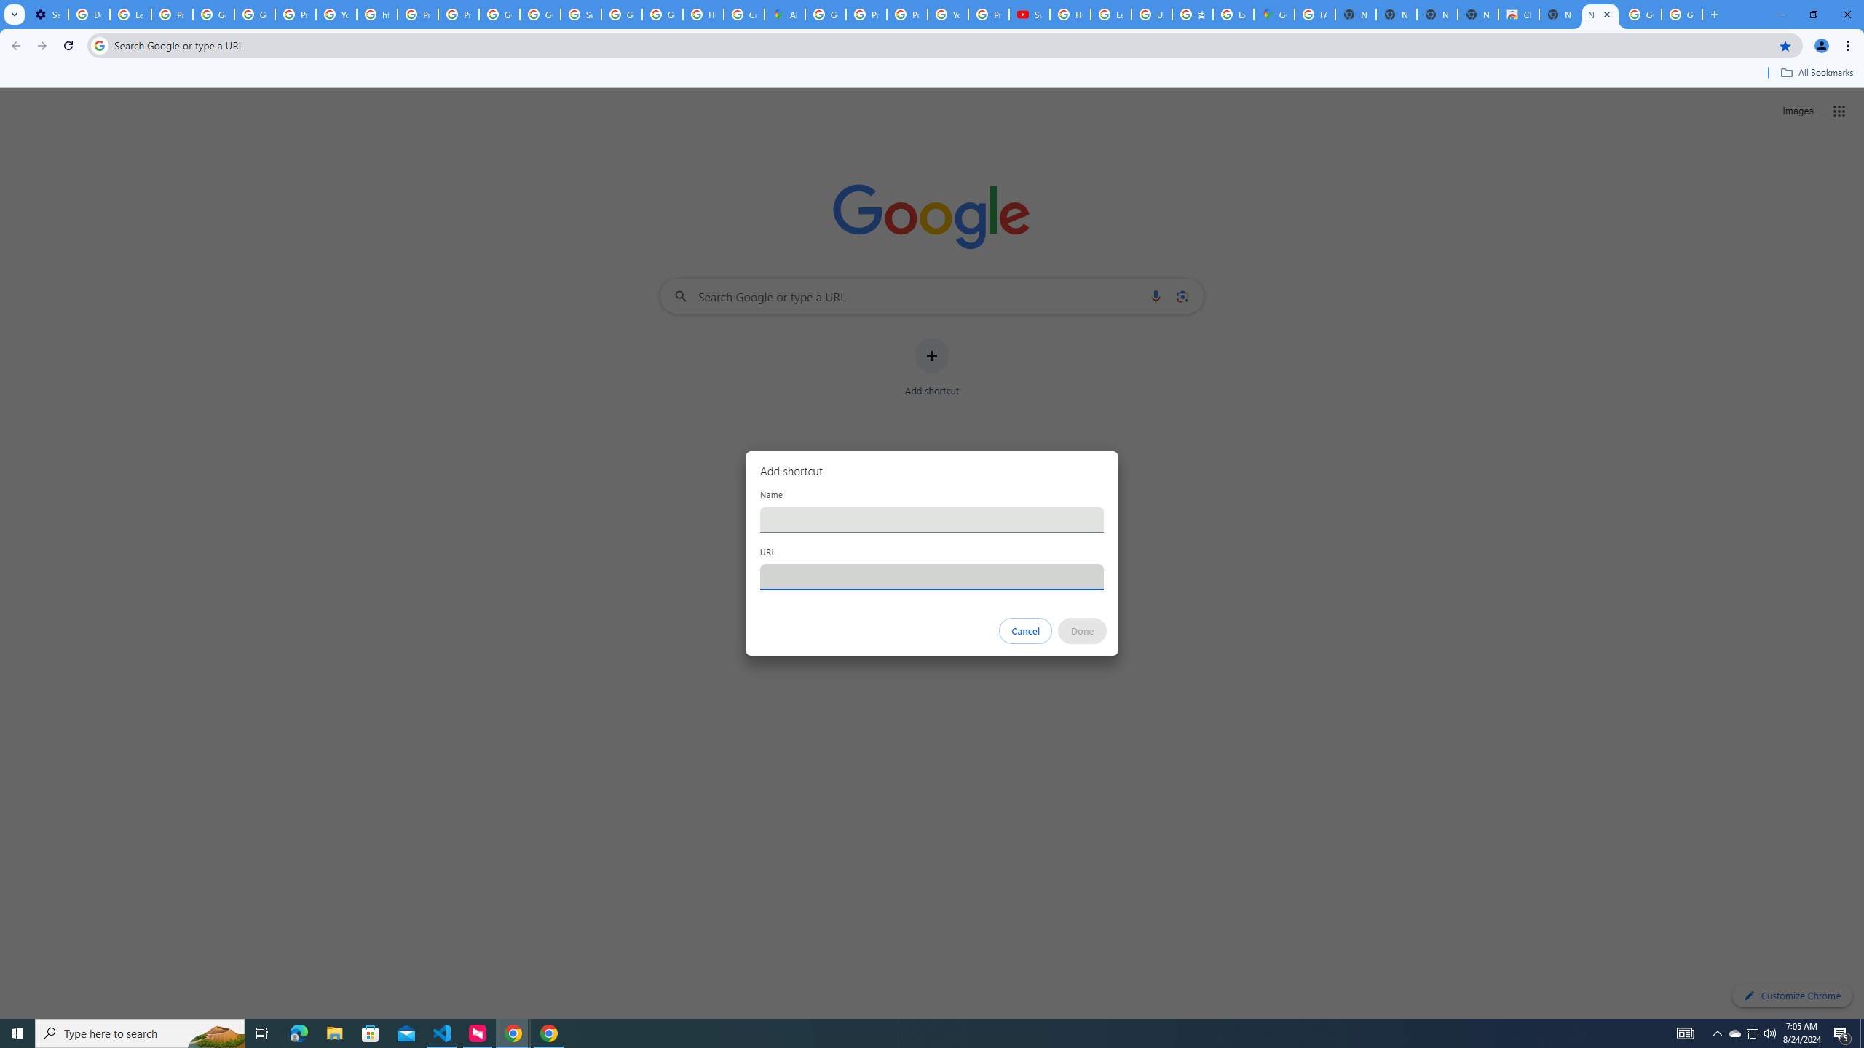 Image resolution: width=1864 pixels, height=1048 pixels. Describe the element at coordinates (1714, 15) in the screenshot. I see `New Tab` at that location.